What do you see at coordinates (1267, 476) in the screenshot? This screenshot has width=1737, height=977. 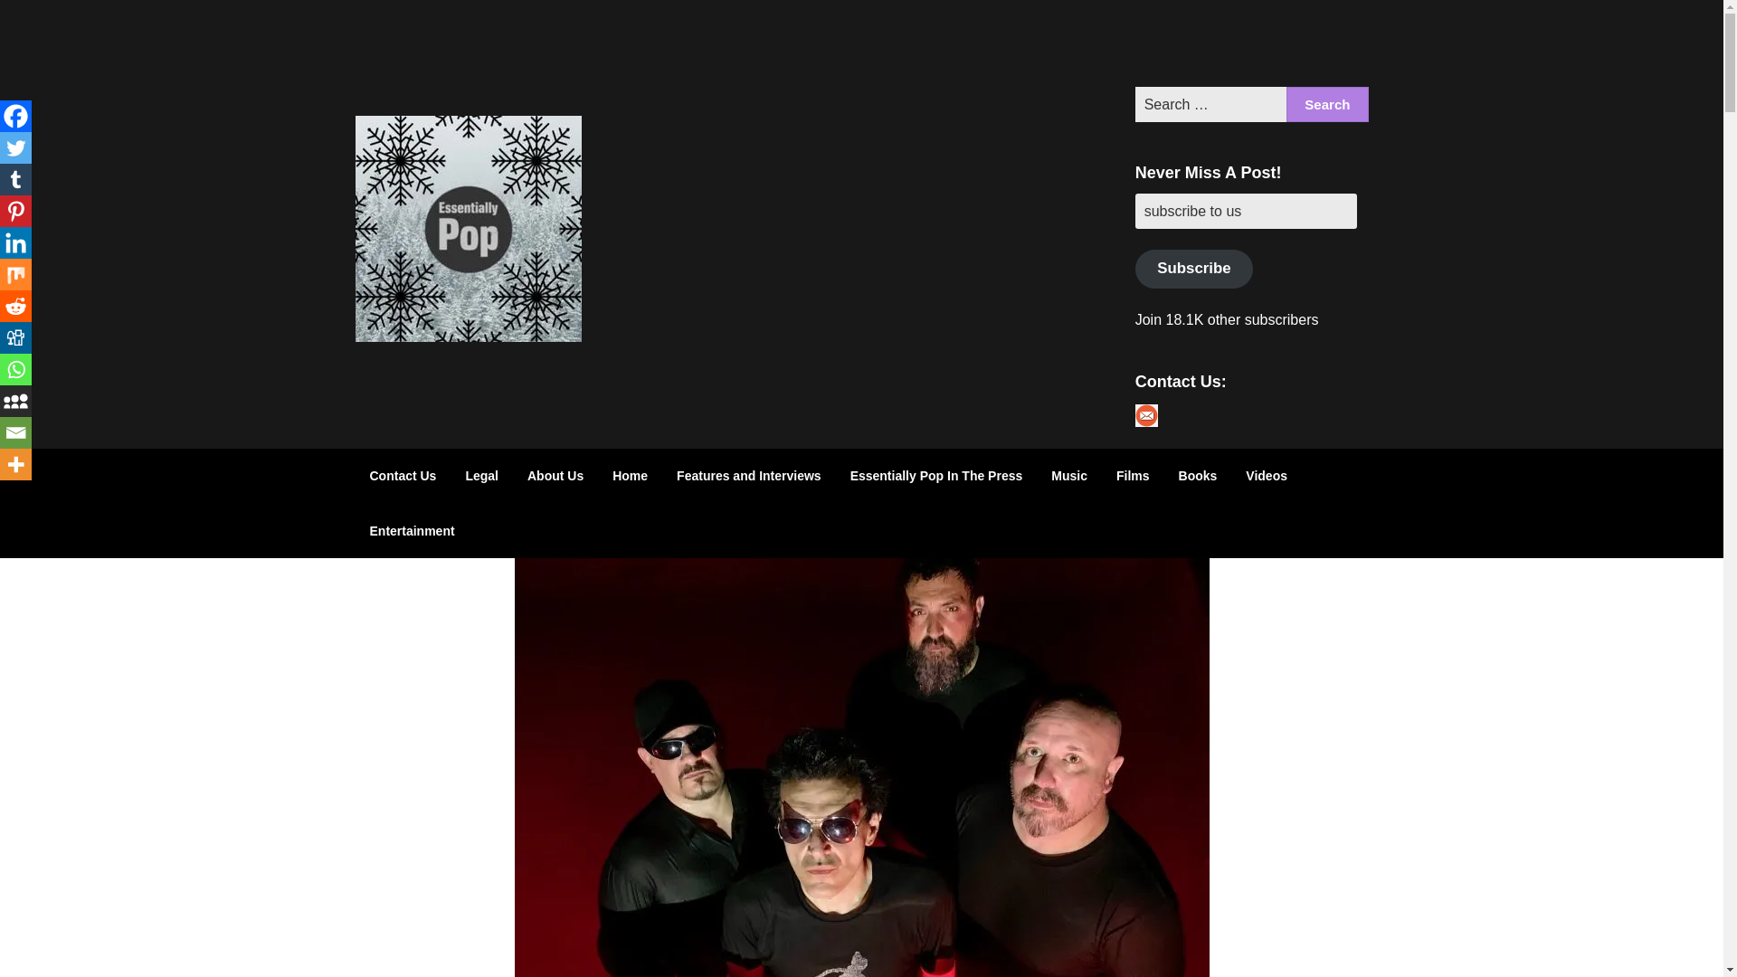 I see `Videos` at bounding box center [1267, 476].